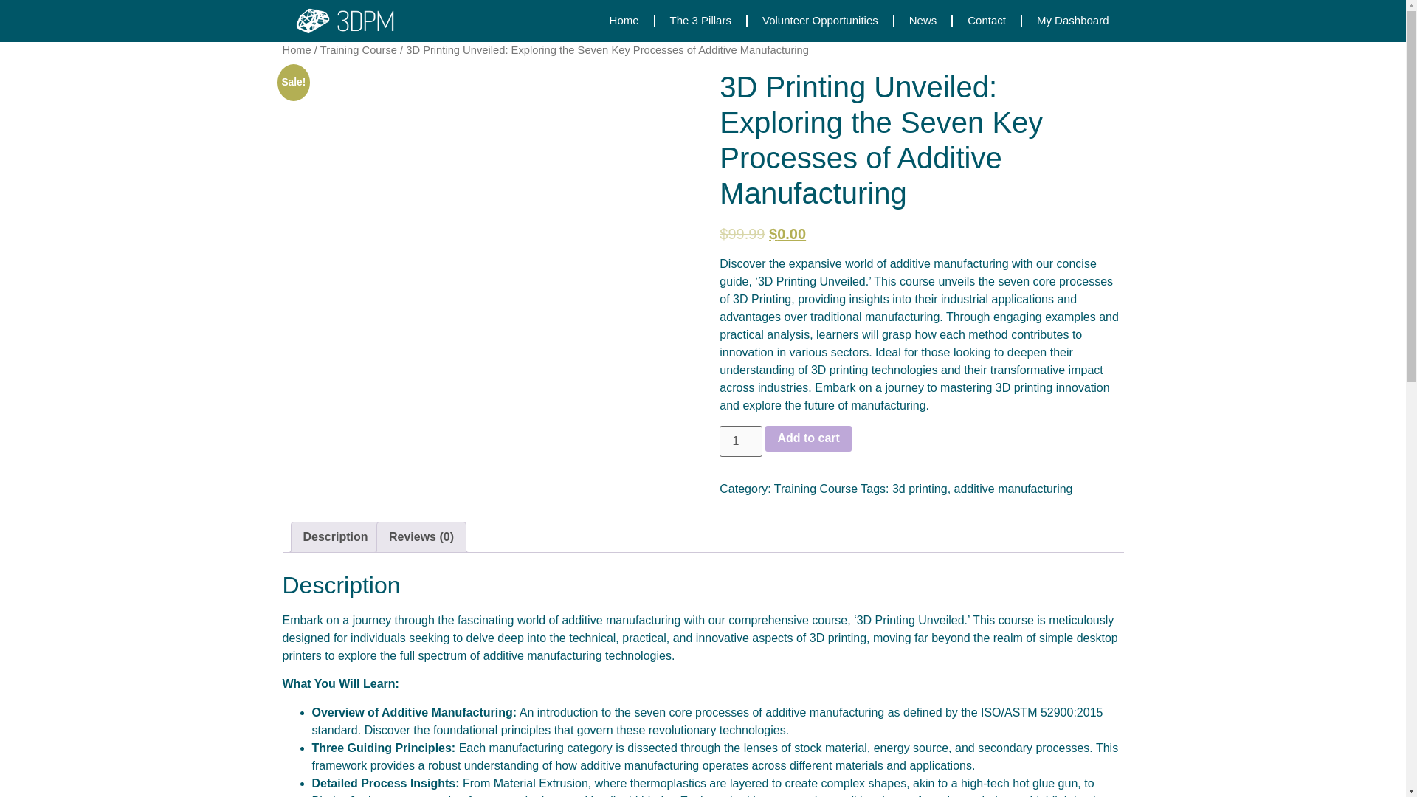  I want to click on Description, so click(335, 537).